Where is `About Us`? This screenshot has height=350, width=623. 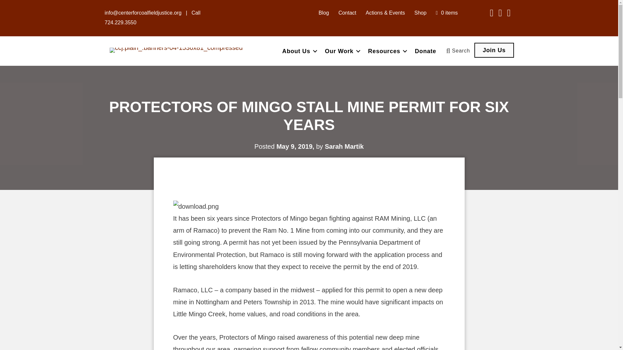
About Us is located at coordinates (298, 51).